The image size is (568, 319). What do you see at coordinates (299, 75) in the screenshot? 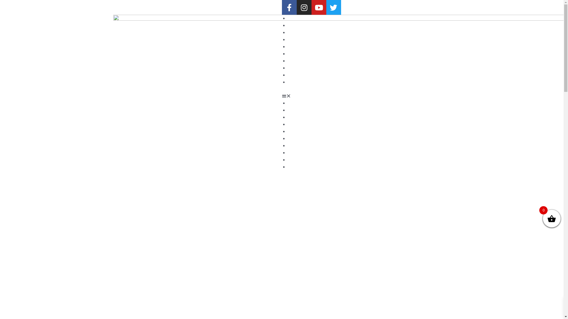
I see `AFFILIATES` at bounding box center [299, 75].